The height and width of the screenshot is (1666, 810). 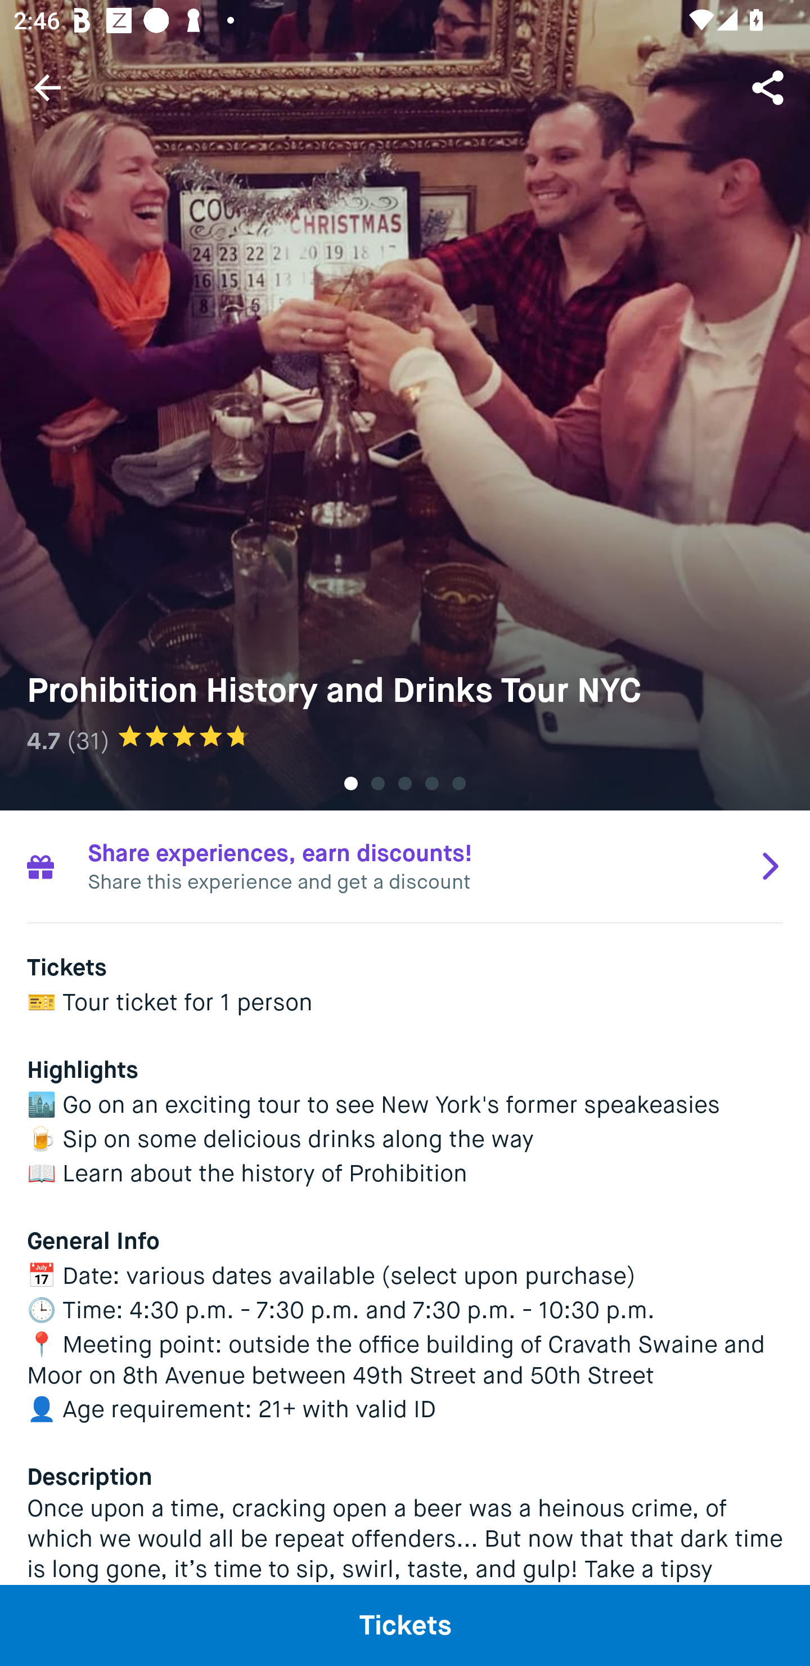 I want to click on (31), so click(x=88, y=741).